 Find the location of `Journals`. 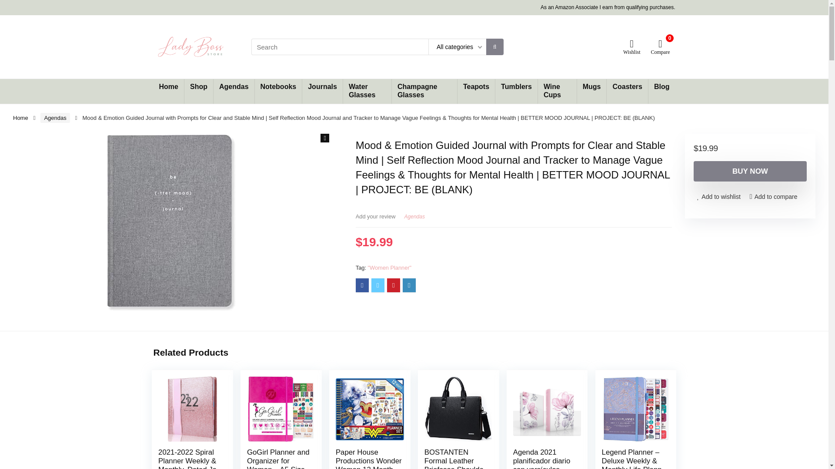

Journals is located at coordinates (322, 87).